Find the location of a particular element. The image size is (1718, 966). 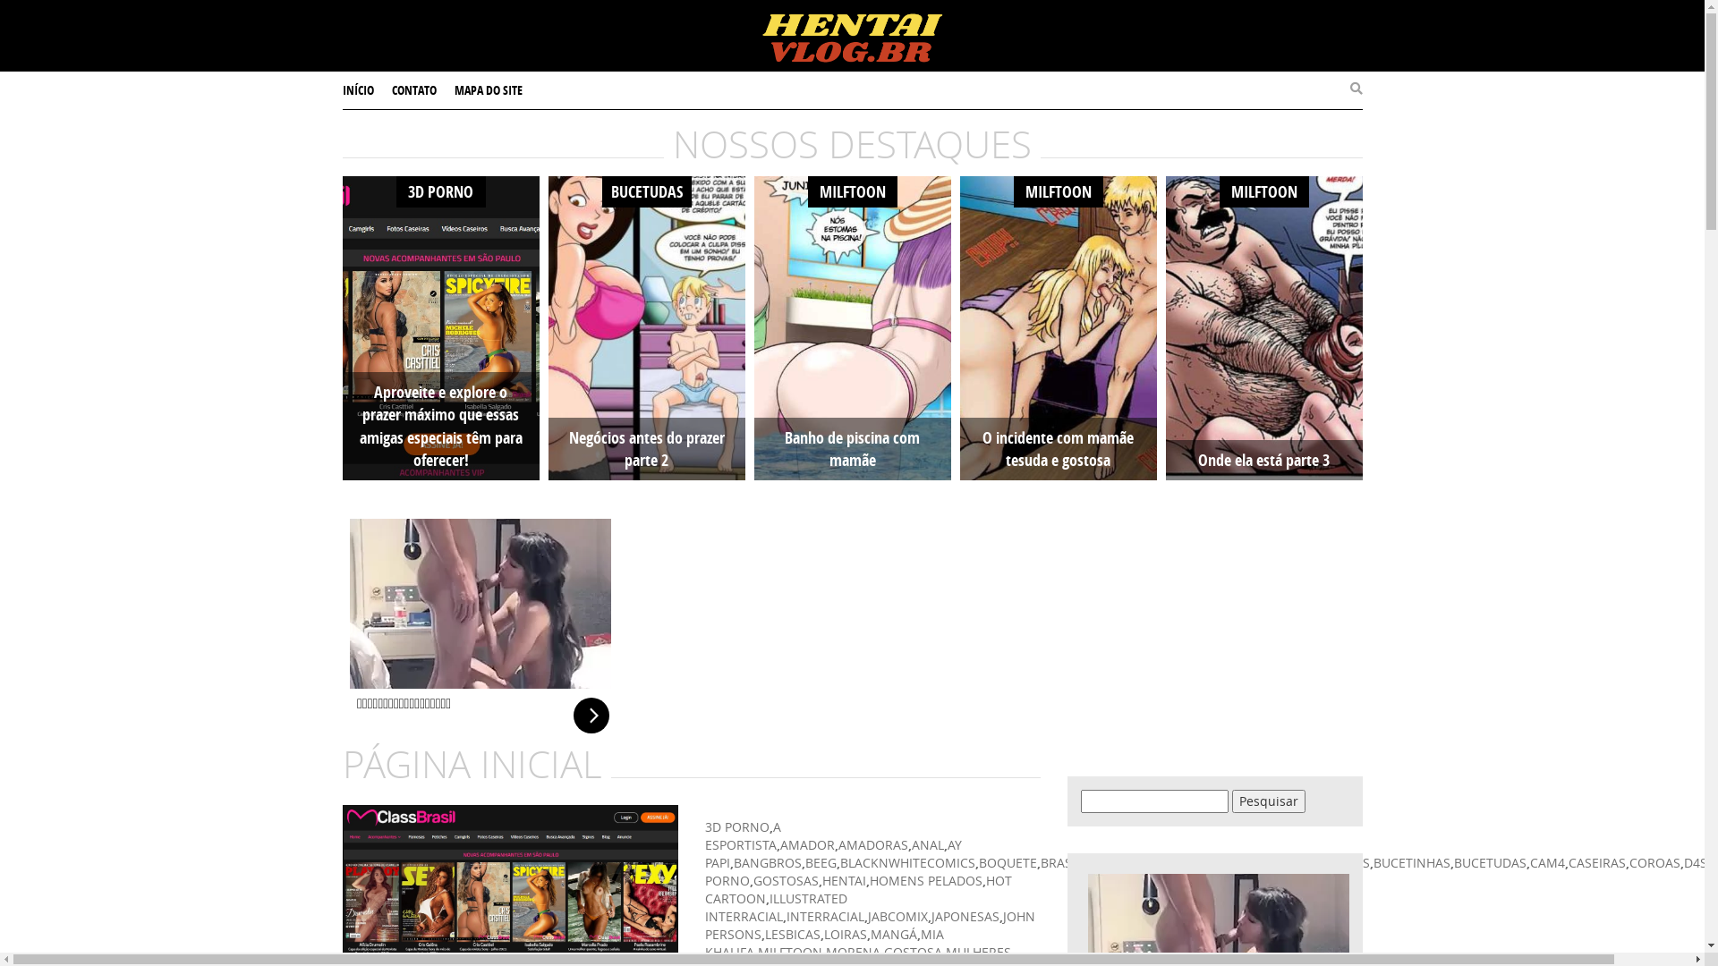

MORENA GOSTOSA, is located at coordinates (885, 952).